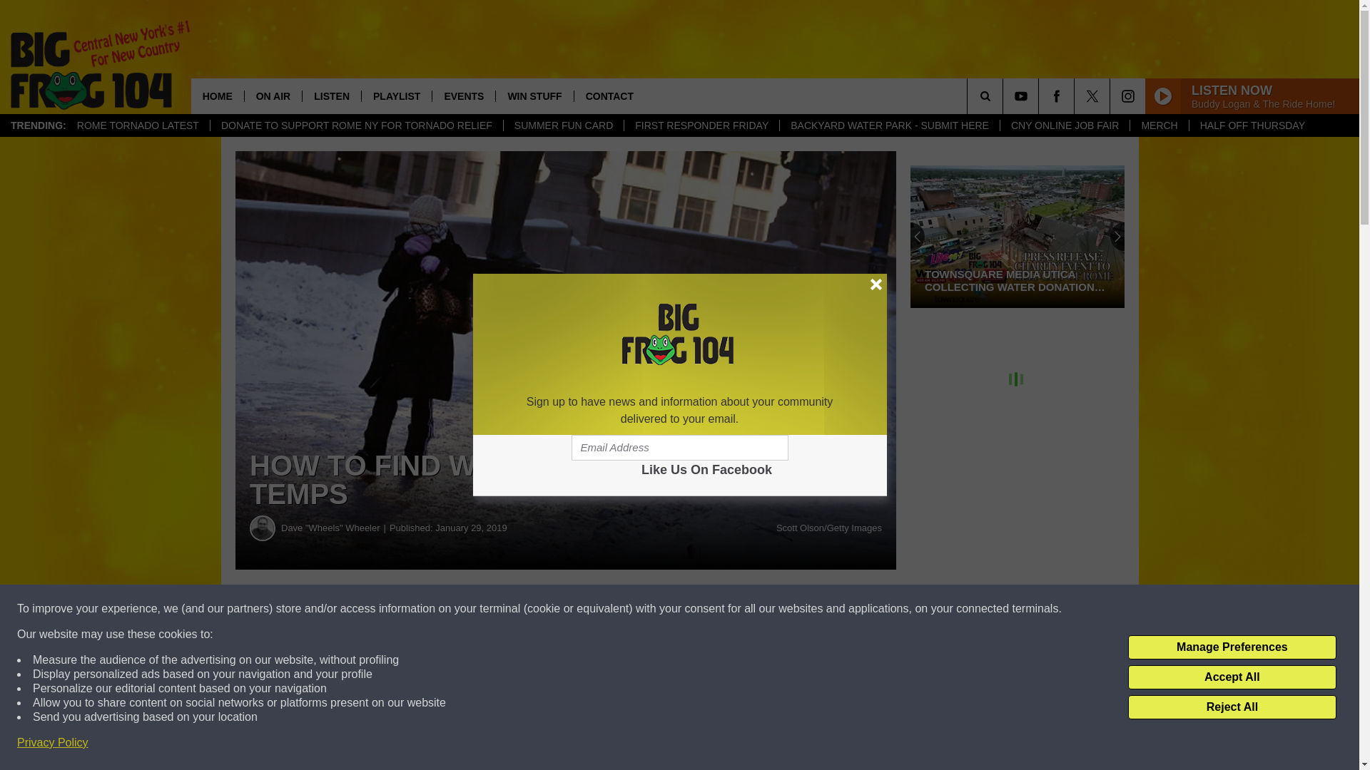  Describe the element at coordinates (609, 96) in the screenshot. I see `CONTACT` at that location.